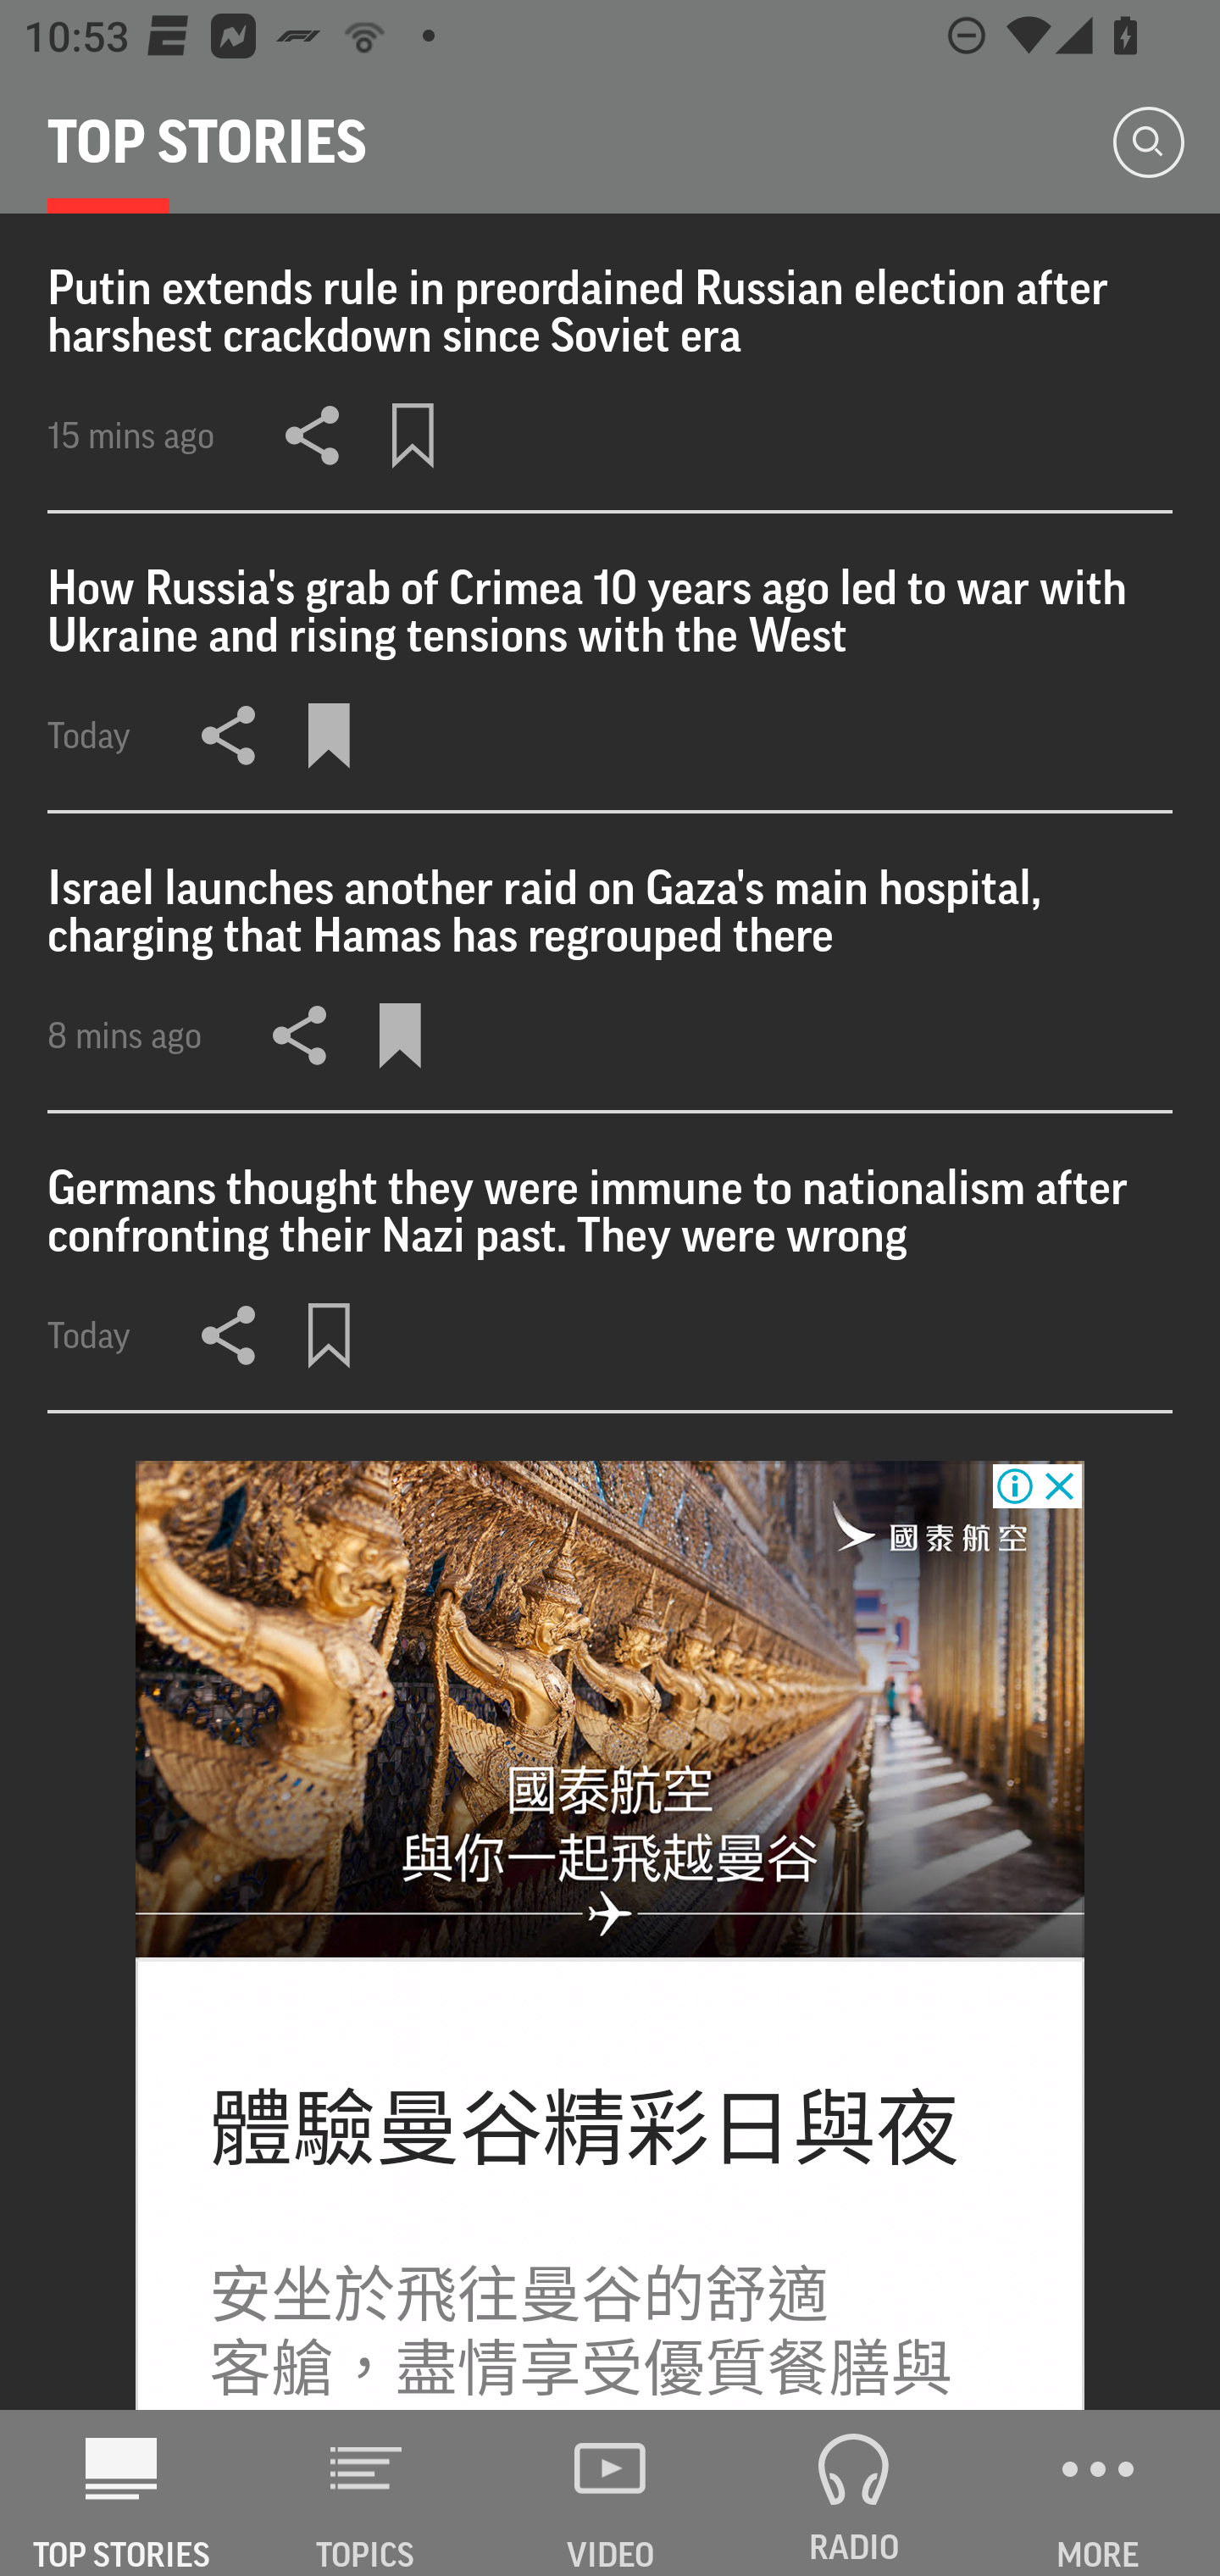 The width and height of the screenshot is (1220, 2576). What do you see at coordinates (854, 2493) in the screenshot?
I see `RADIO` at bounding box center [854, 2493].